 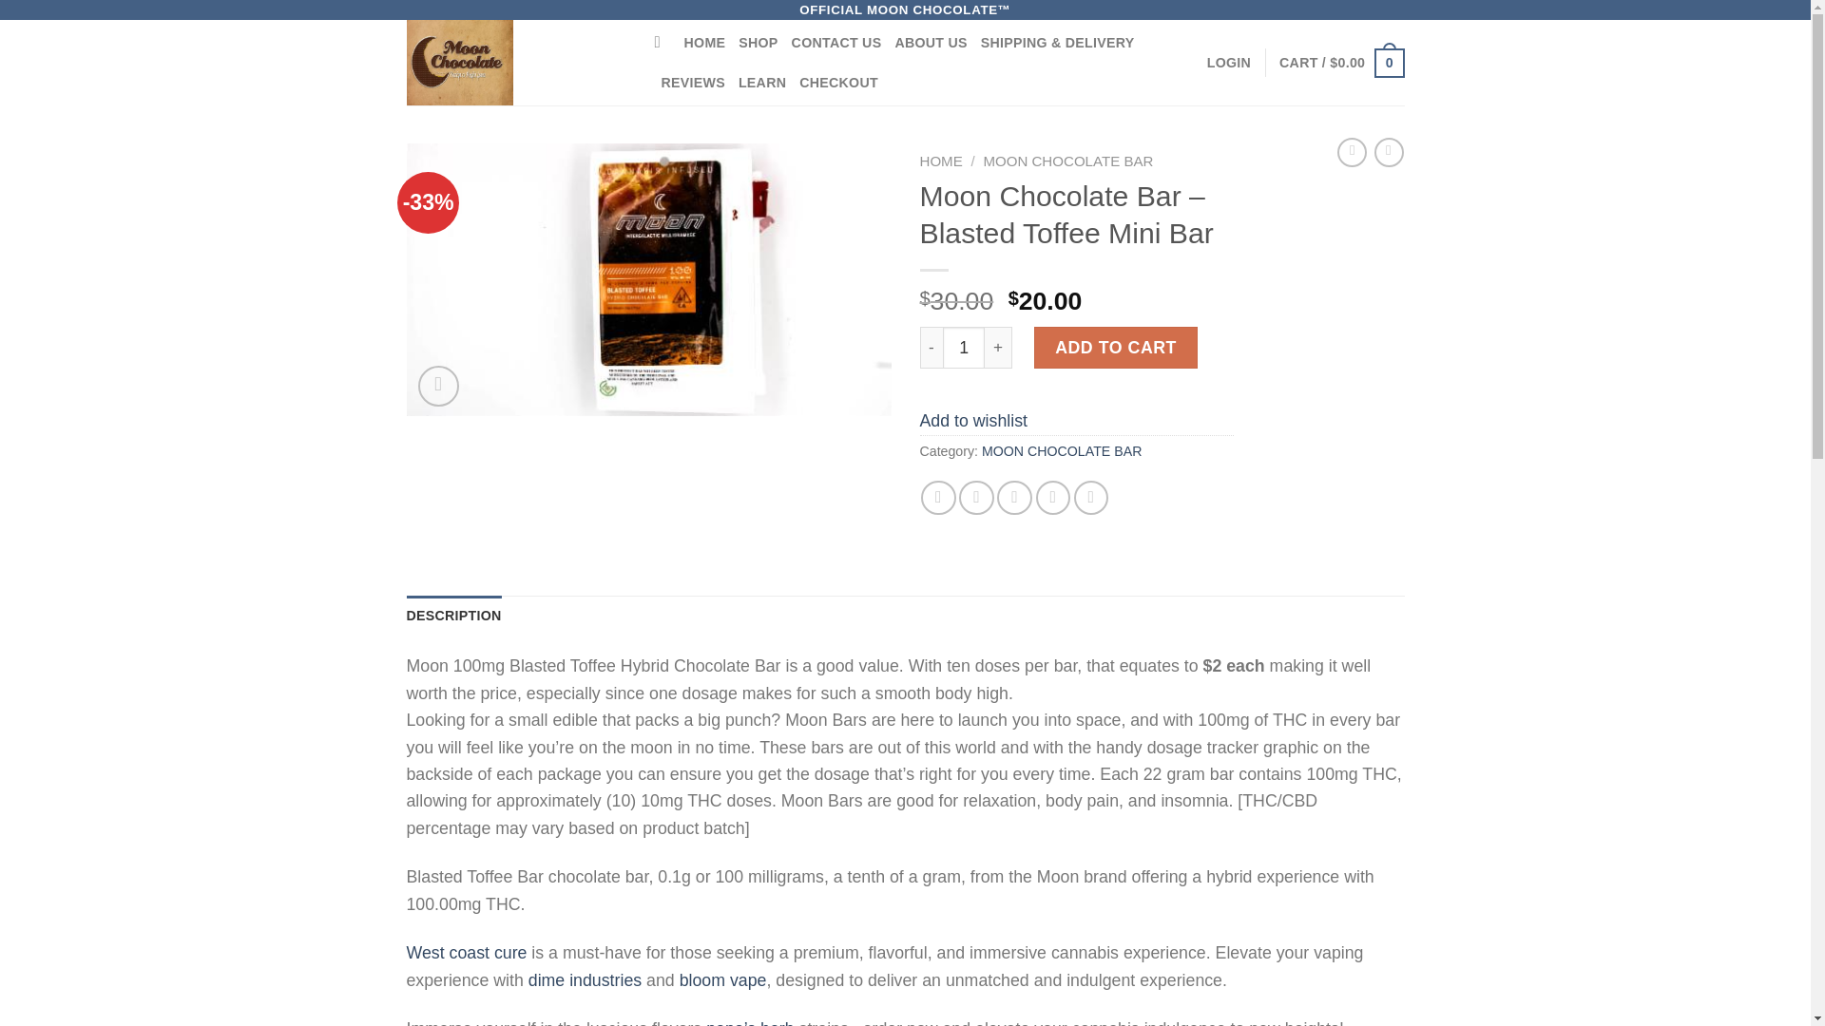 I want to click on 1, so click(x=964, y=348).